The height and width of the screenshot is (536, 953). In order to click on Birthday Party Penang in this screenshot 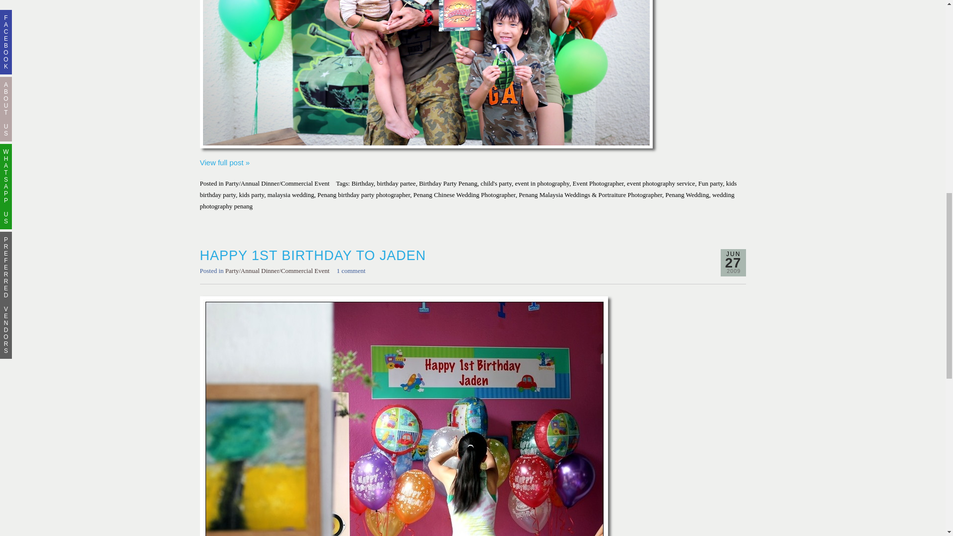, I will do `click(448, 183)`.